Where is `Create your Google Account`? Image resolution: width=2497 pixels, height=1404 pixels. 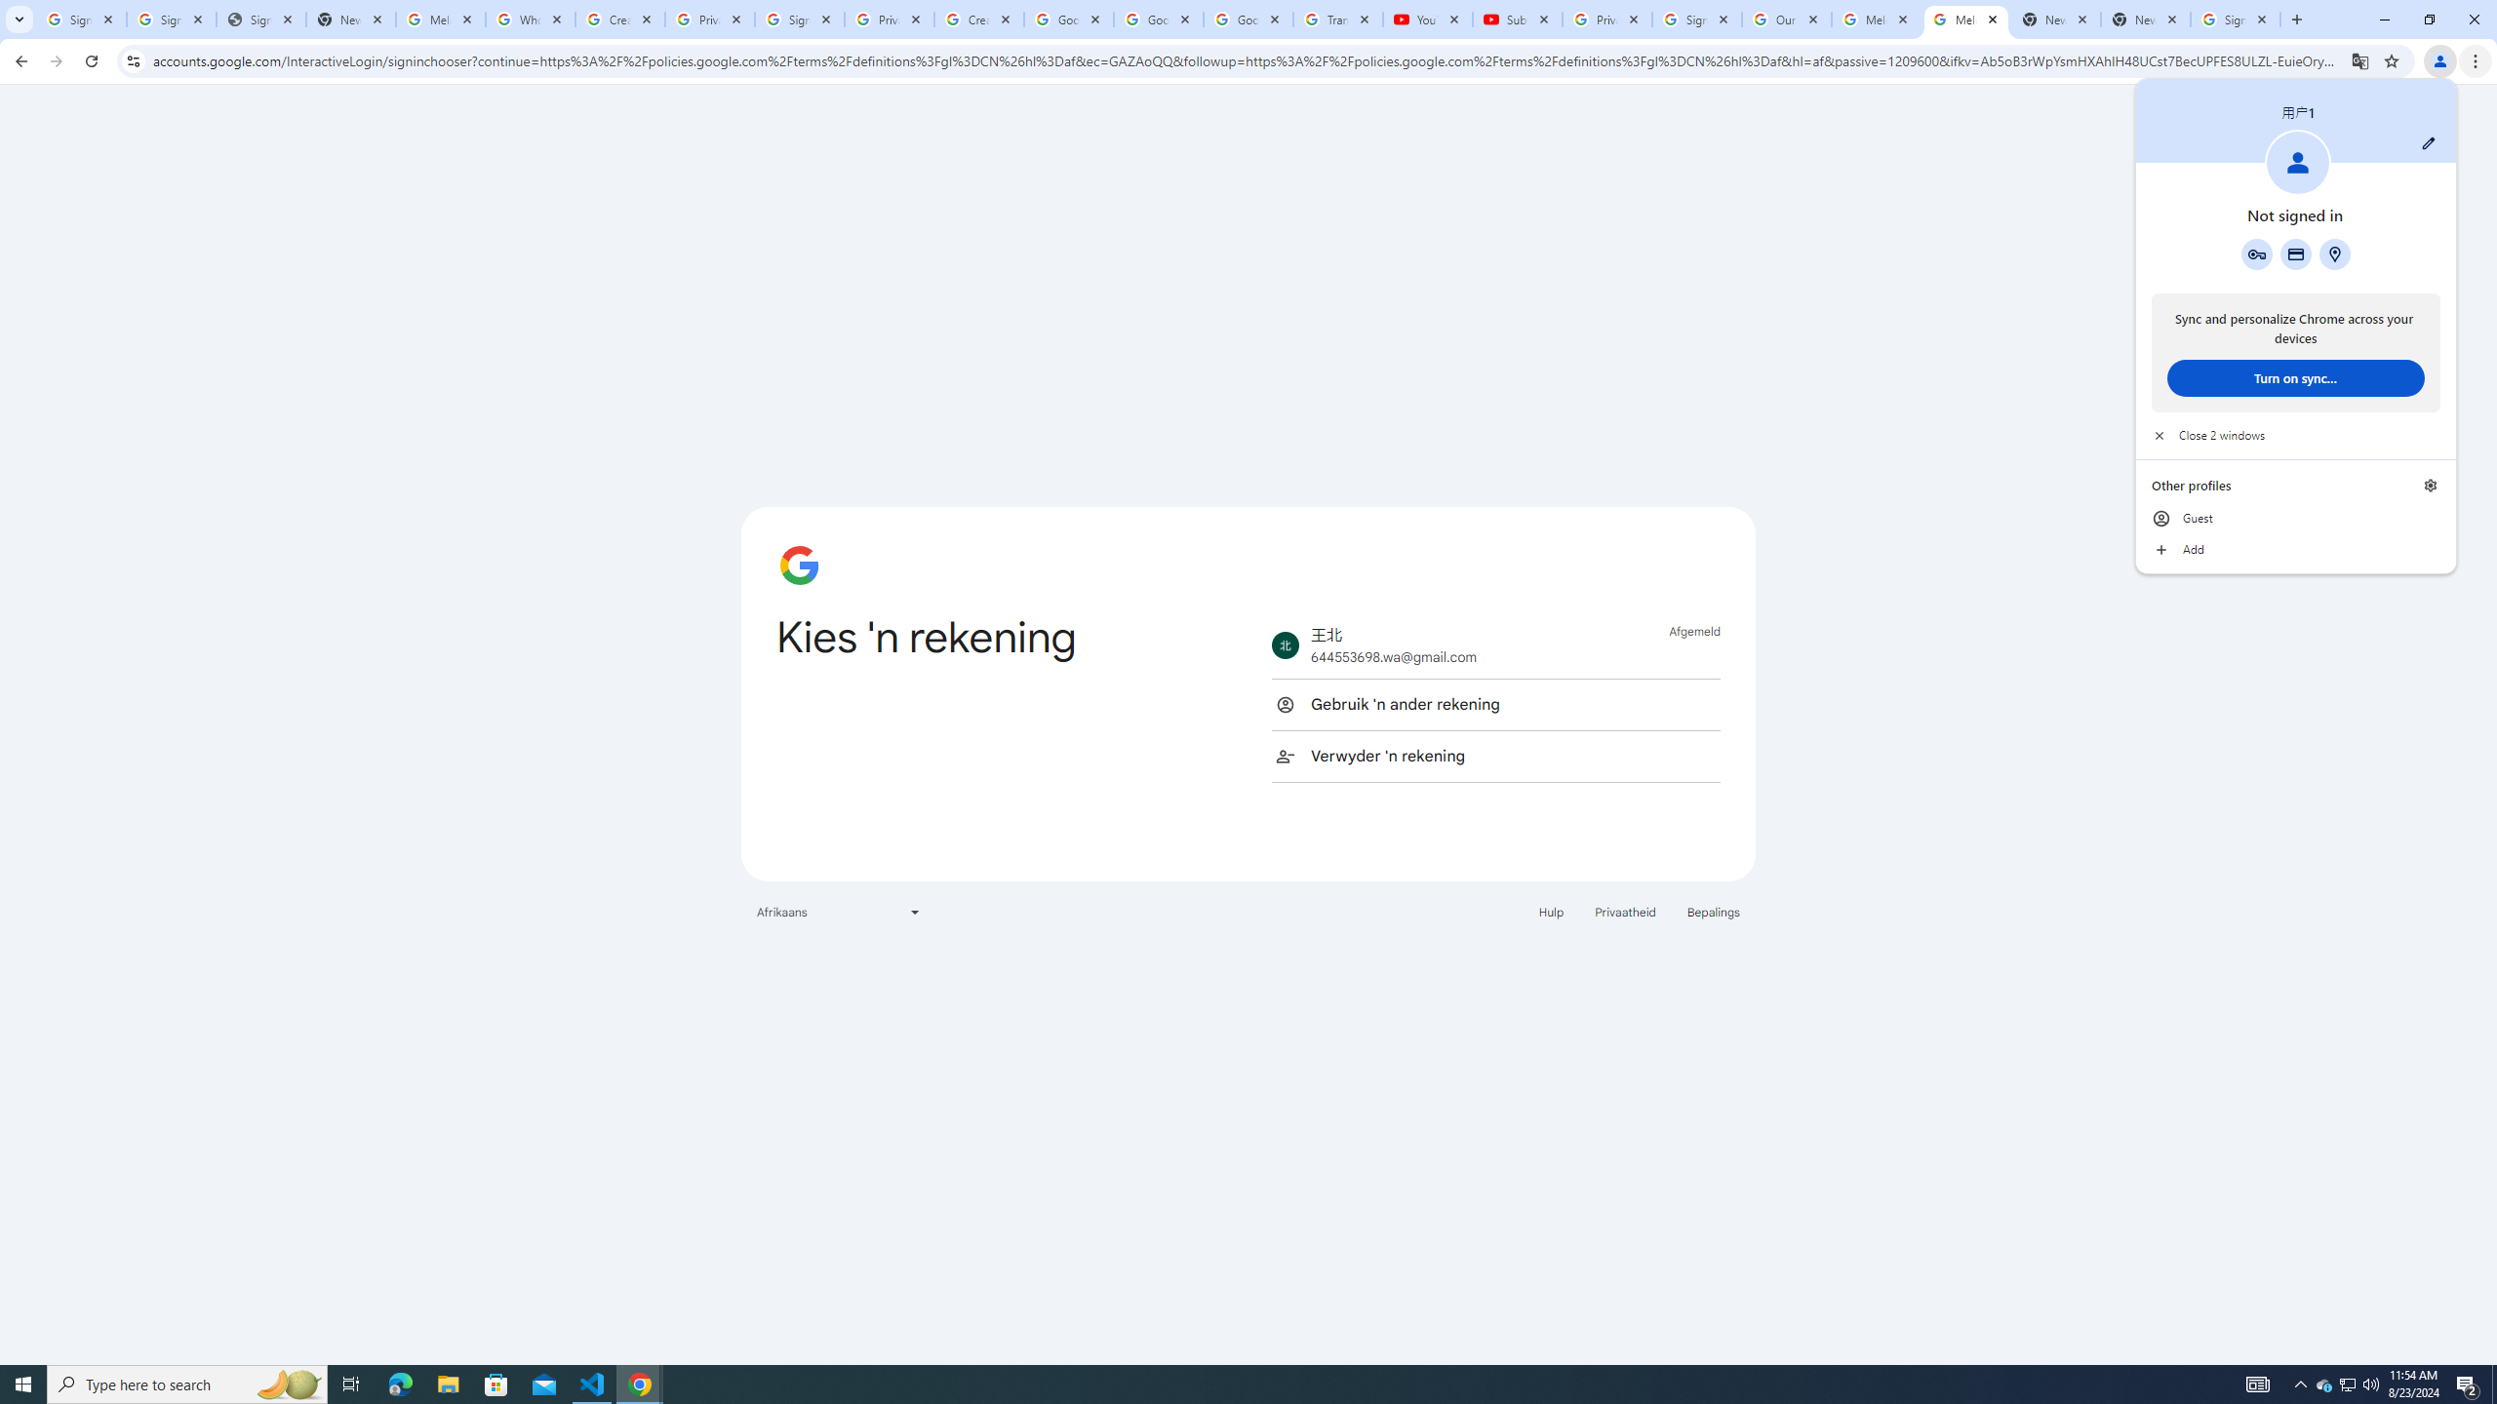 Create your Google Account is located at coordinates (620, 19).